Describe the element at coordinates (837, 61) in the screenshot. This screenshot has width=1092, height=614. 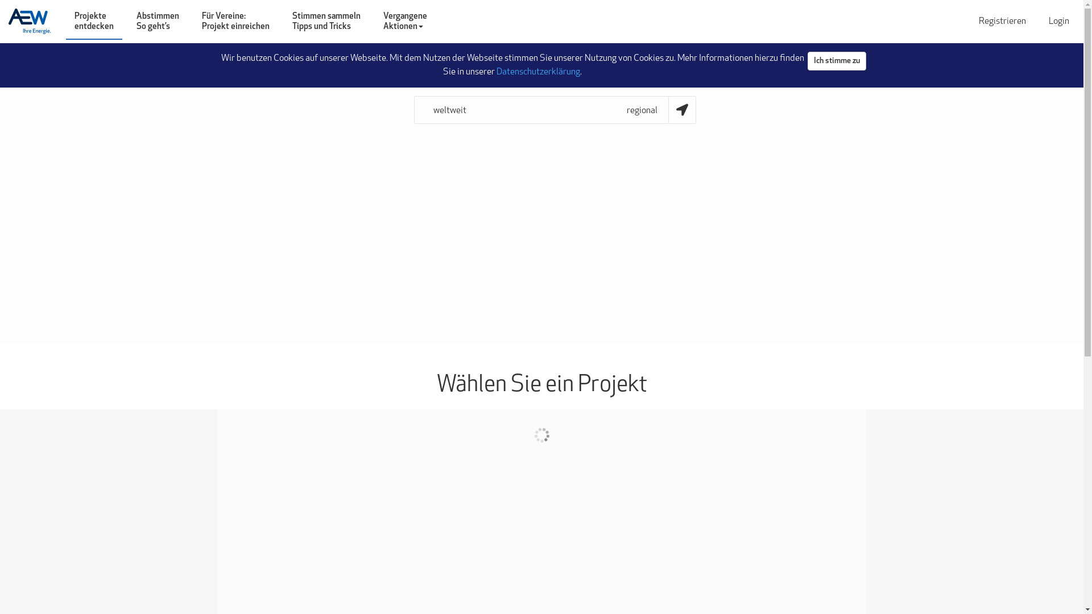
I see `Ich stimme zu` at that location.